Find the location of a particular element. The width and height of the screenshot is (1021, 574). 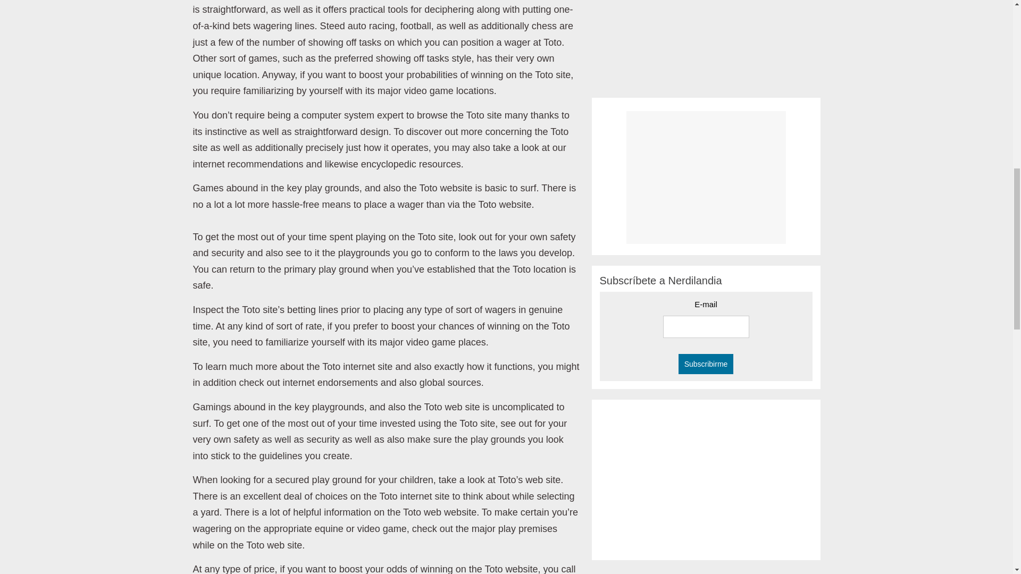

Subscribirme is located at coordinates (706, 364).